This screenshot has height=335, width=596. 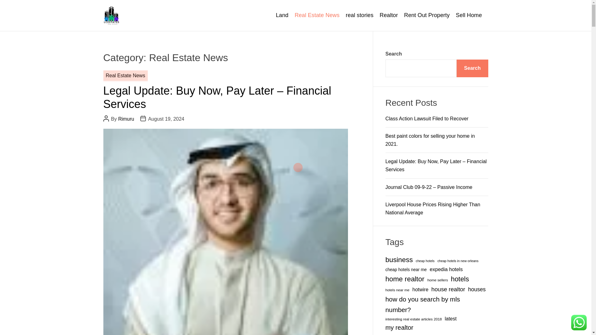 What do you see at coordinates (469, 16) in the screenshot?
I see `Sell Home` at bounding box center [469, 16].